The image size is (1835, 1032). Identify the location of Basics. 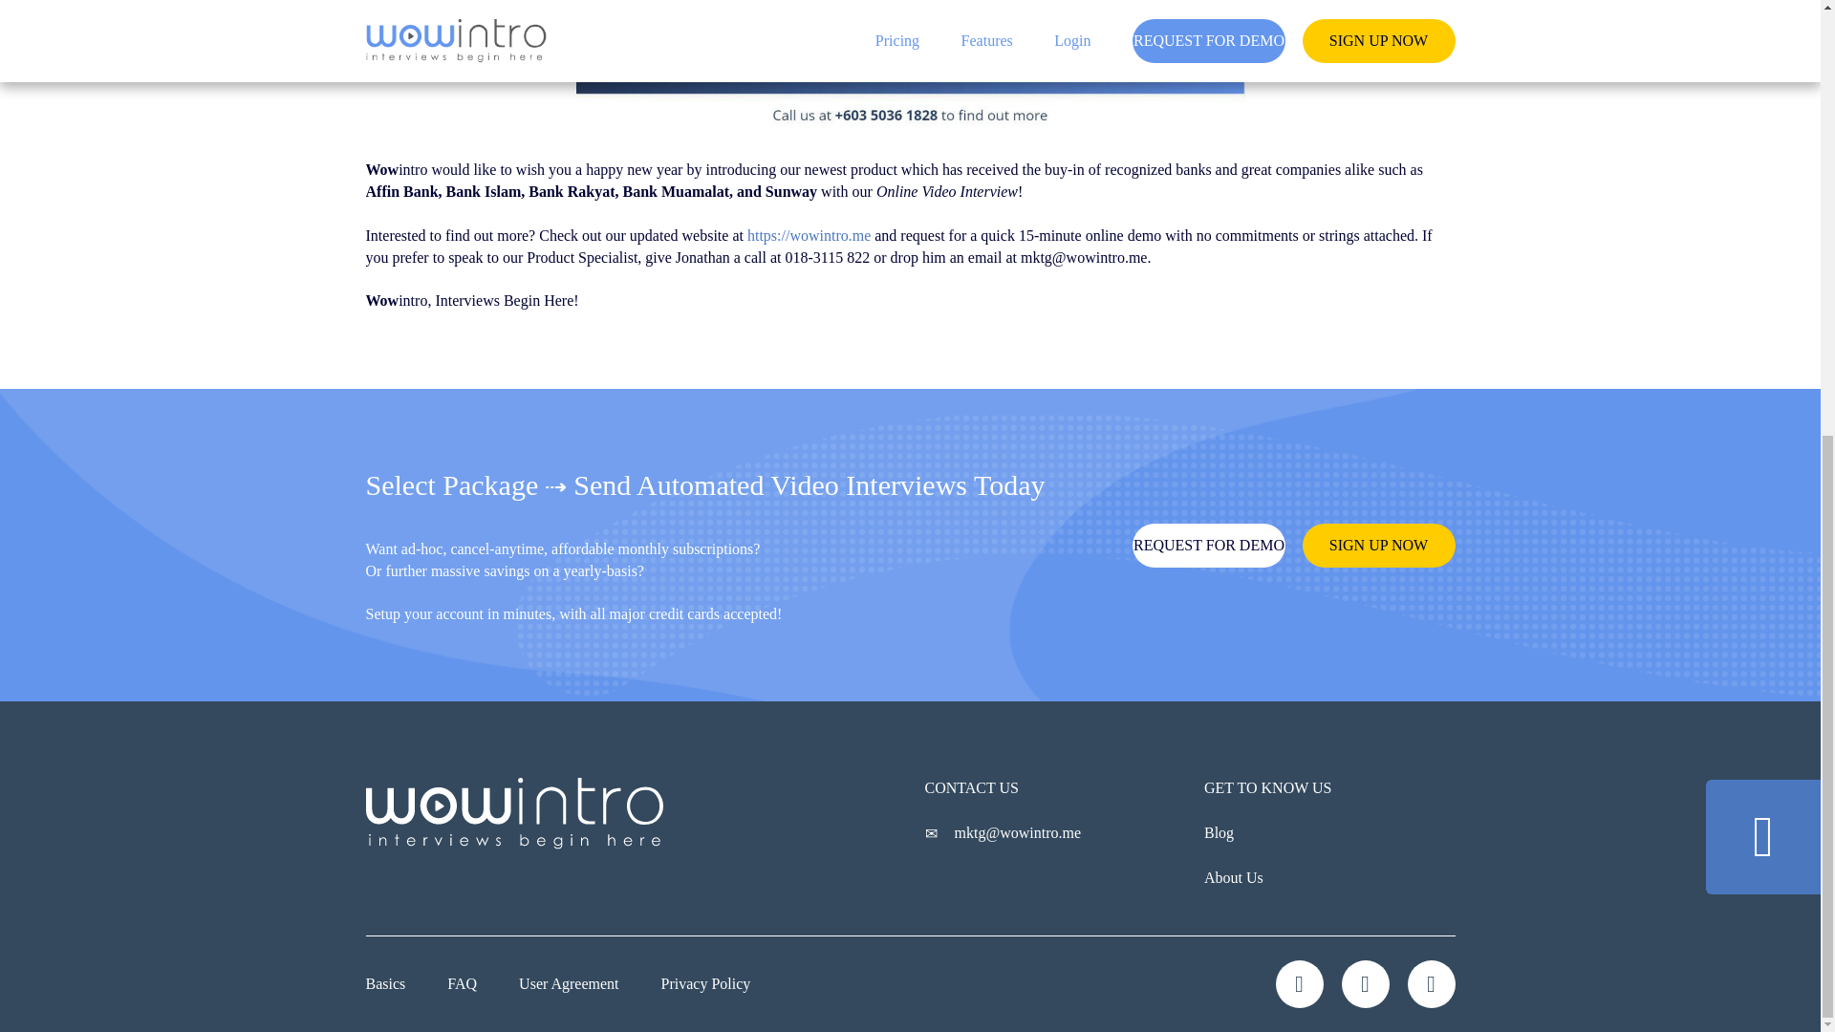
(385, 984).